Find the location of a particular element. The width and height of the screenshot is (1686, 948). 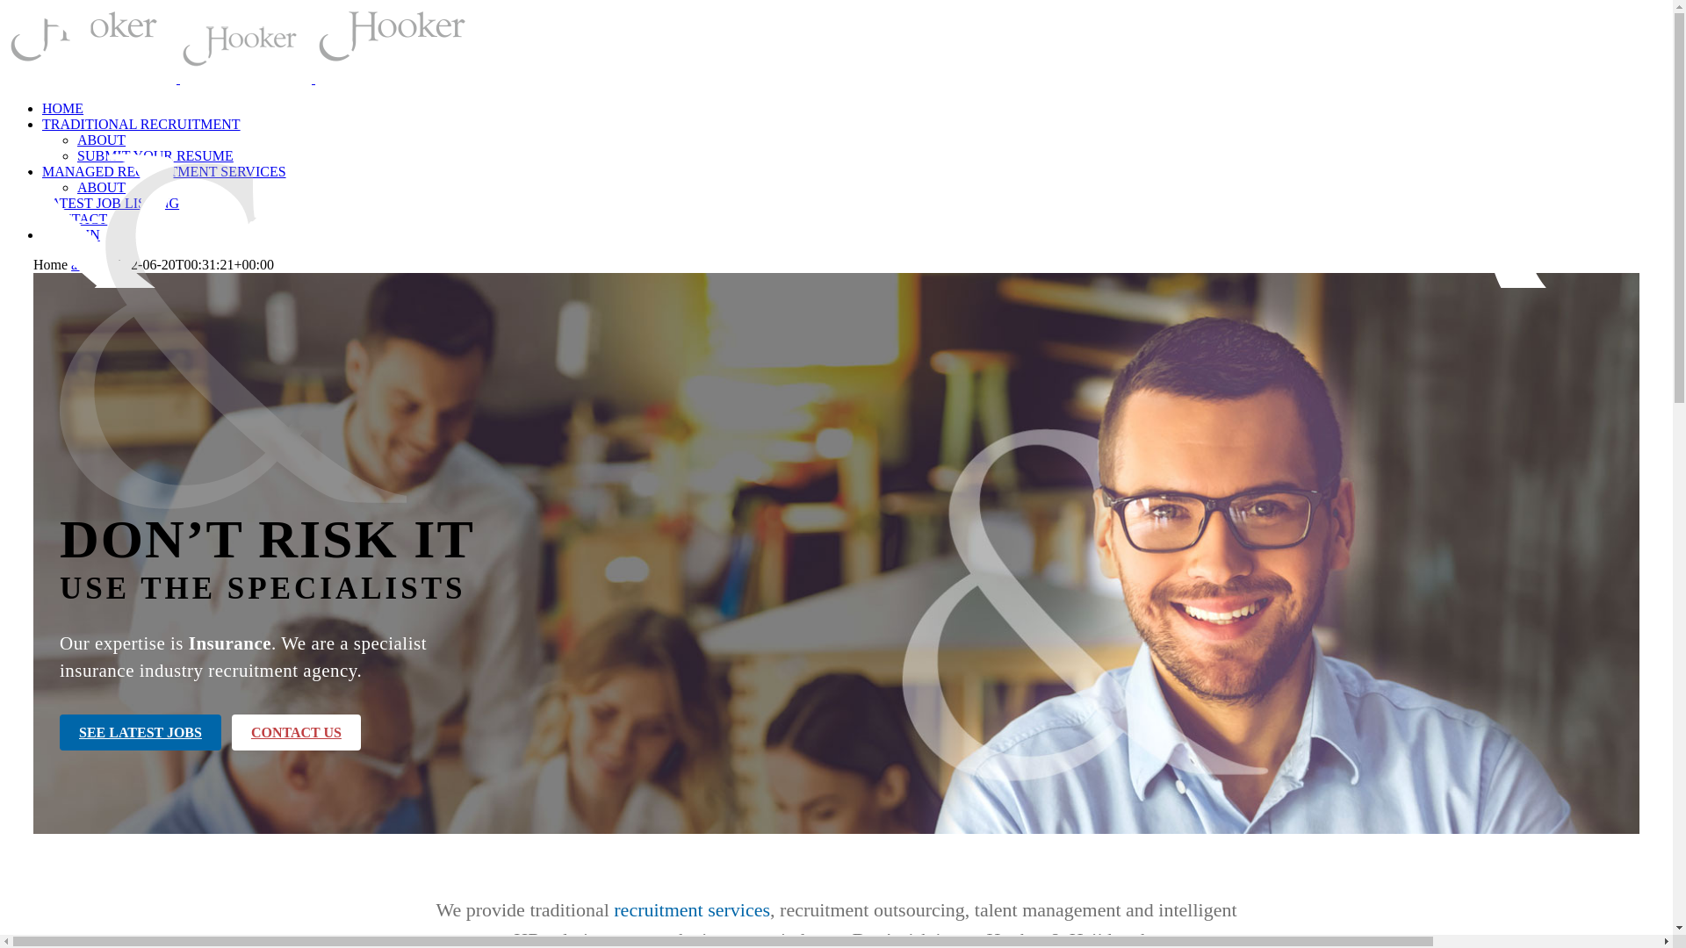

TRADITIONAL RECRUITMENT is located at coordinates (141, 125).